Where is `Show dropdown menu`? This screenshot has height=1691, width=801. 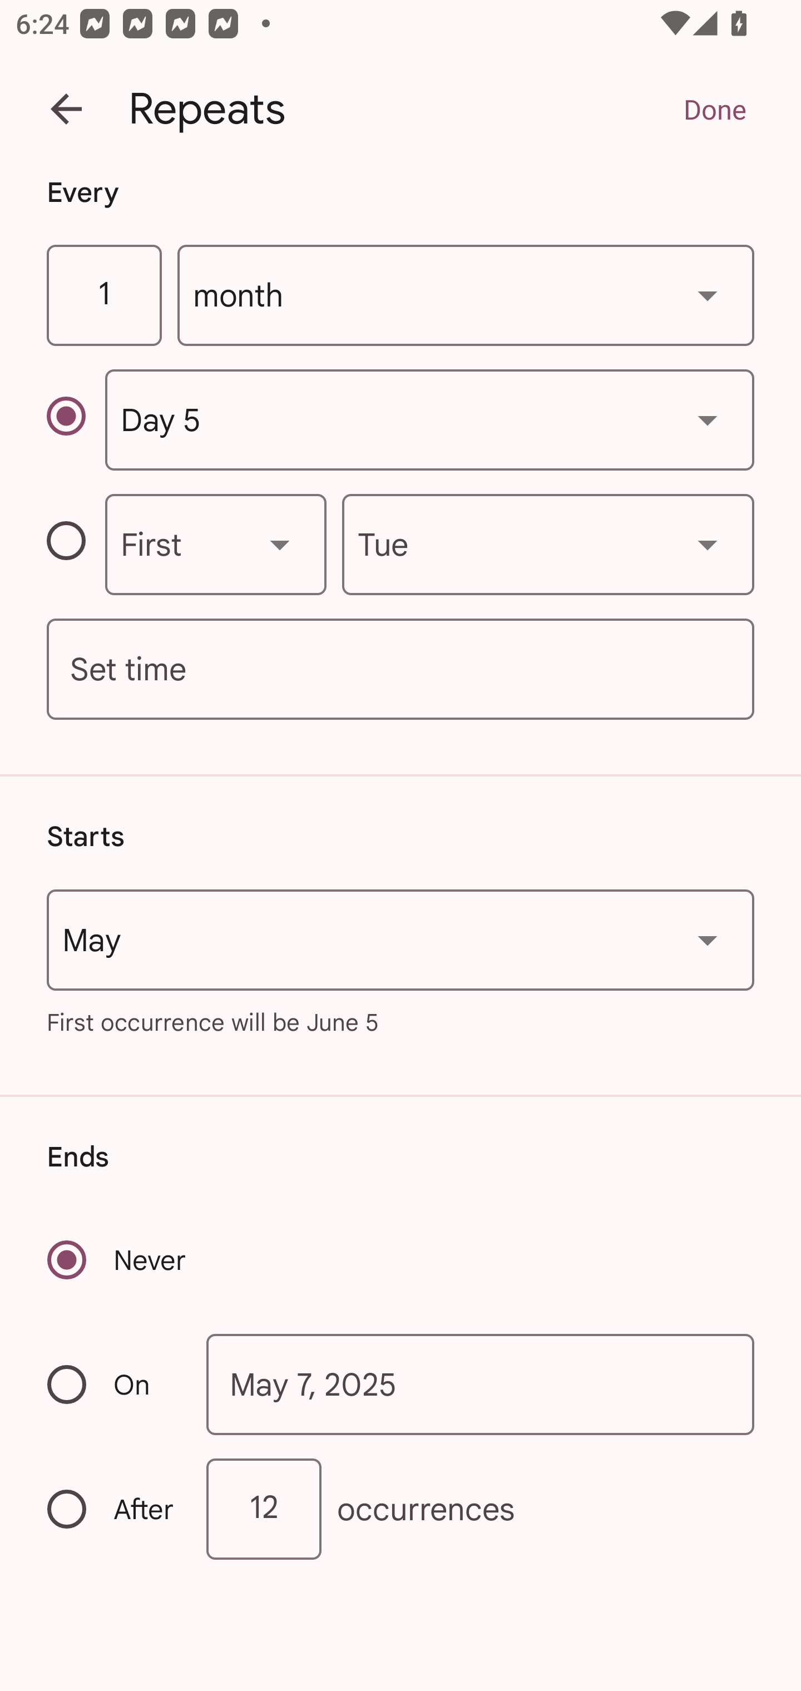 Show dropdown menu is located at coordinates (708, 544).